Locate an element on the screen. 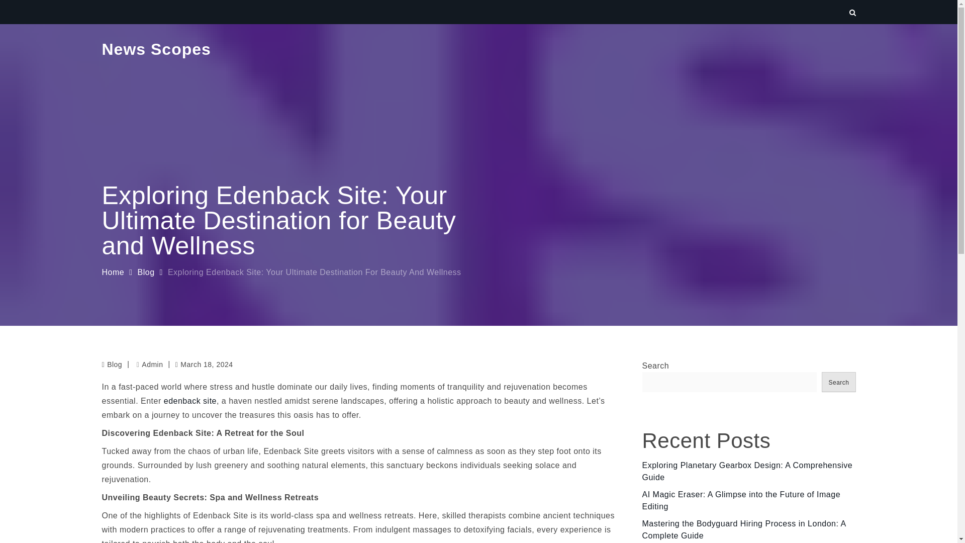  Blog is located at coordinates (115, 365).